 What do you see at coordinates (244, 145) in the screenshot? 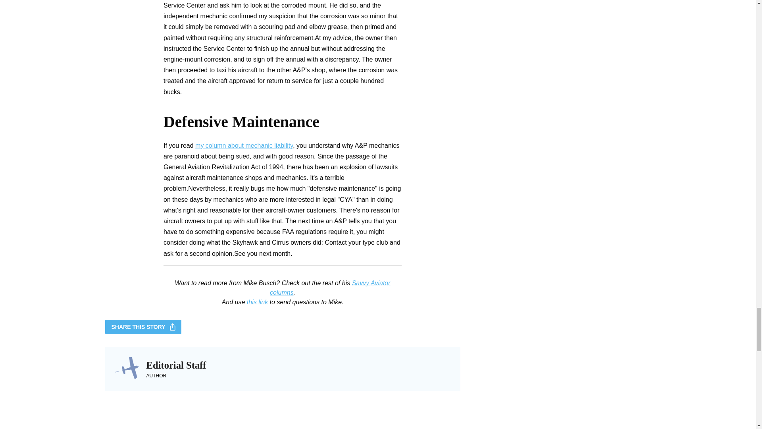
I see `my column about mechanic liability` at bounding box center [244, 145].